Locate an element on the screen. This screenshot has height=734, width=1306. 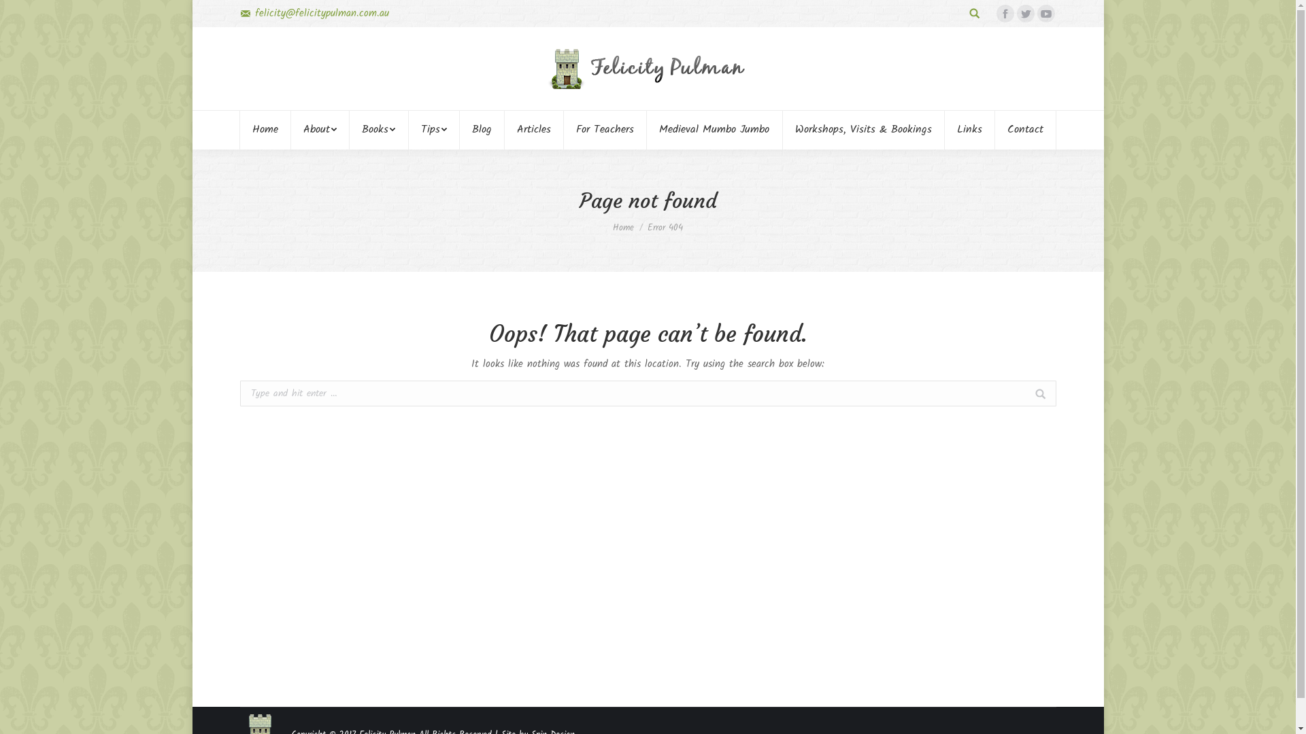
Workshops, Visits & Bookings is located at coordinates (863, 130).